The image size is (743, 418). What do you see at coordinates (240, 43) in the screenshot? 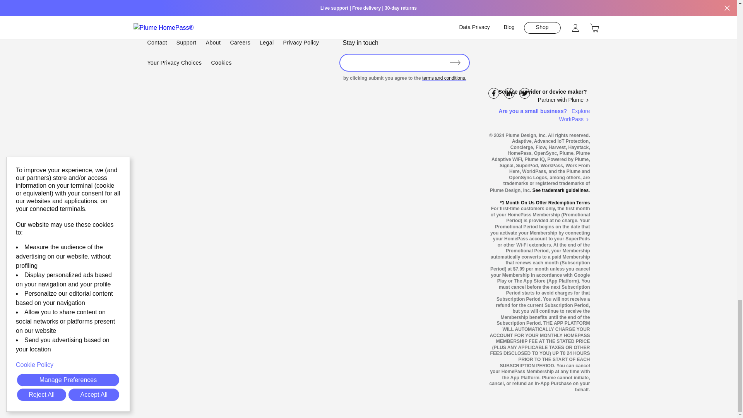
I see `Careers` at bounding box center [240, 43].